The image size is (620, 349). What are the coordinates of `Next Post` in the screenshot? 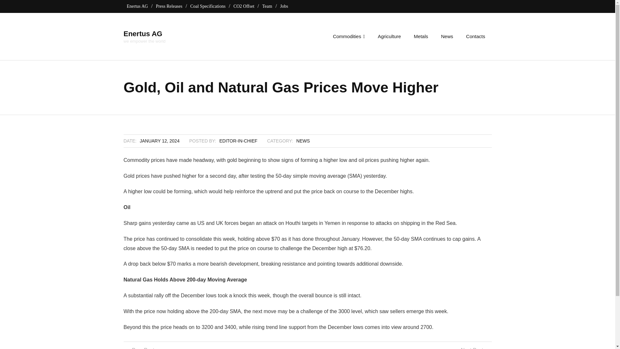 It's located at (473, 347).